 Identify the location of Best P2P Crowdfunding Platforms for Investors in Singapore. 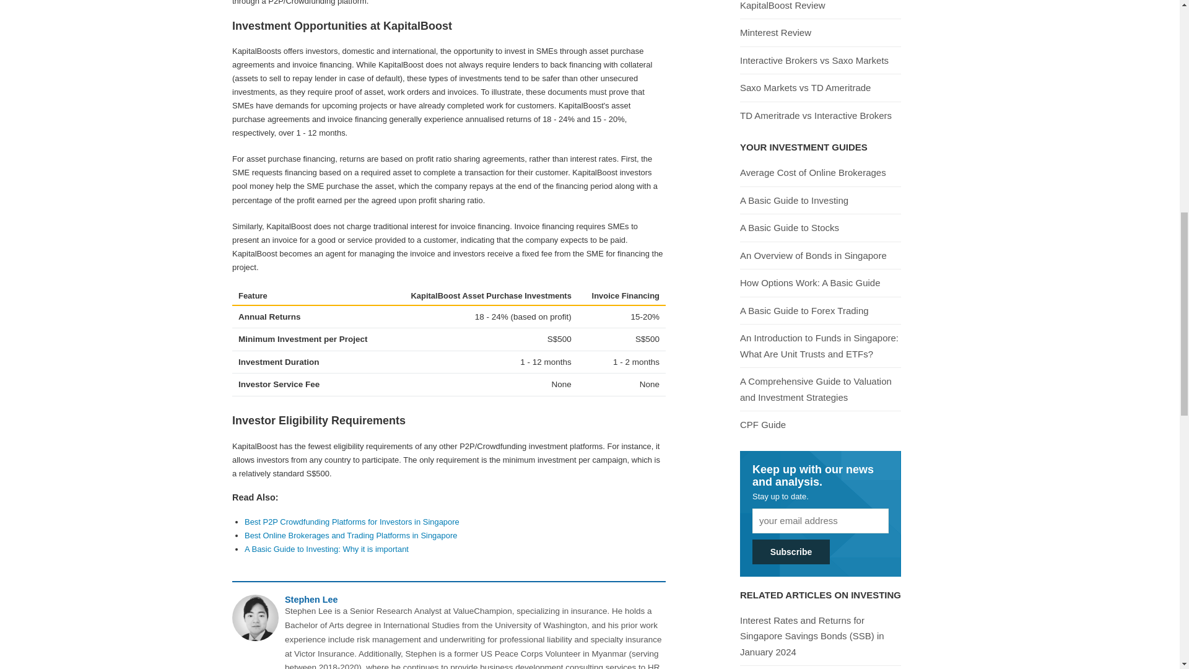
(352, 522).